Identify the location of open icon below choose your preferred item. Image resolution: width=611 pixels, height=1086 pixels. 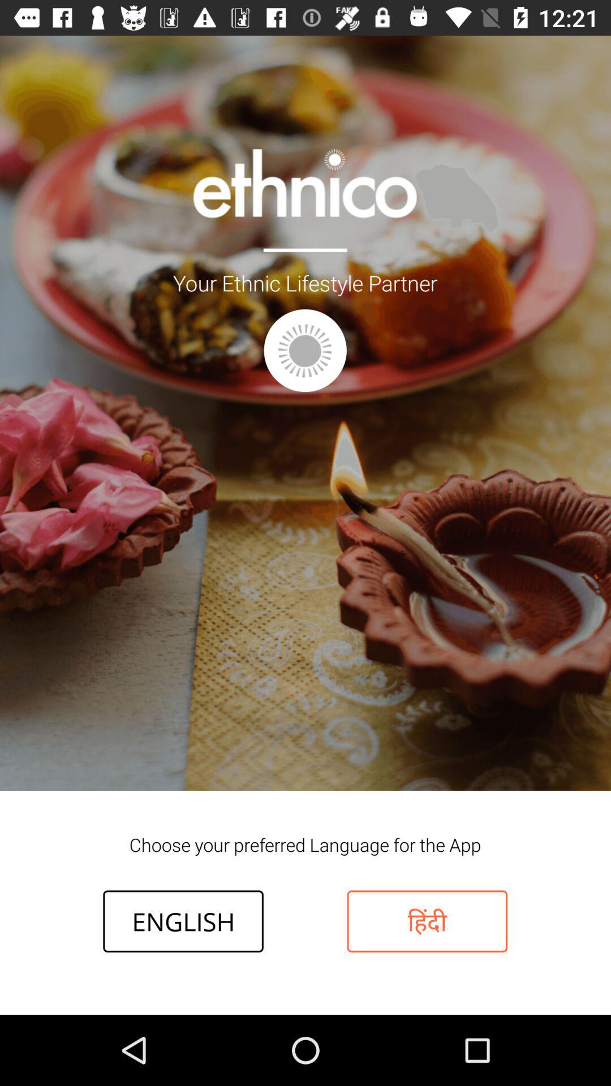
(183, 921).